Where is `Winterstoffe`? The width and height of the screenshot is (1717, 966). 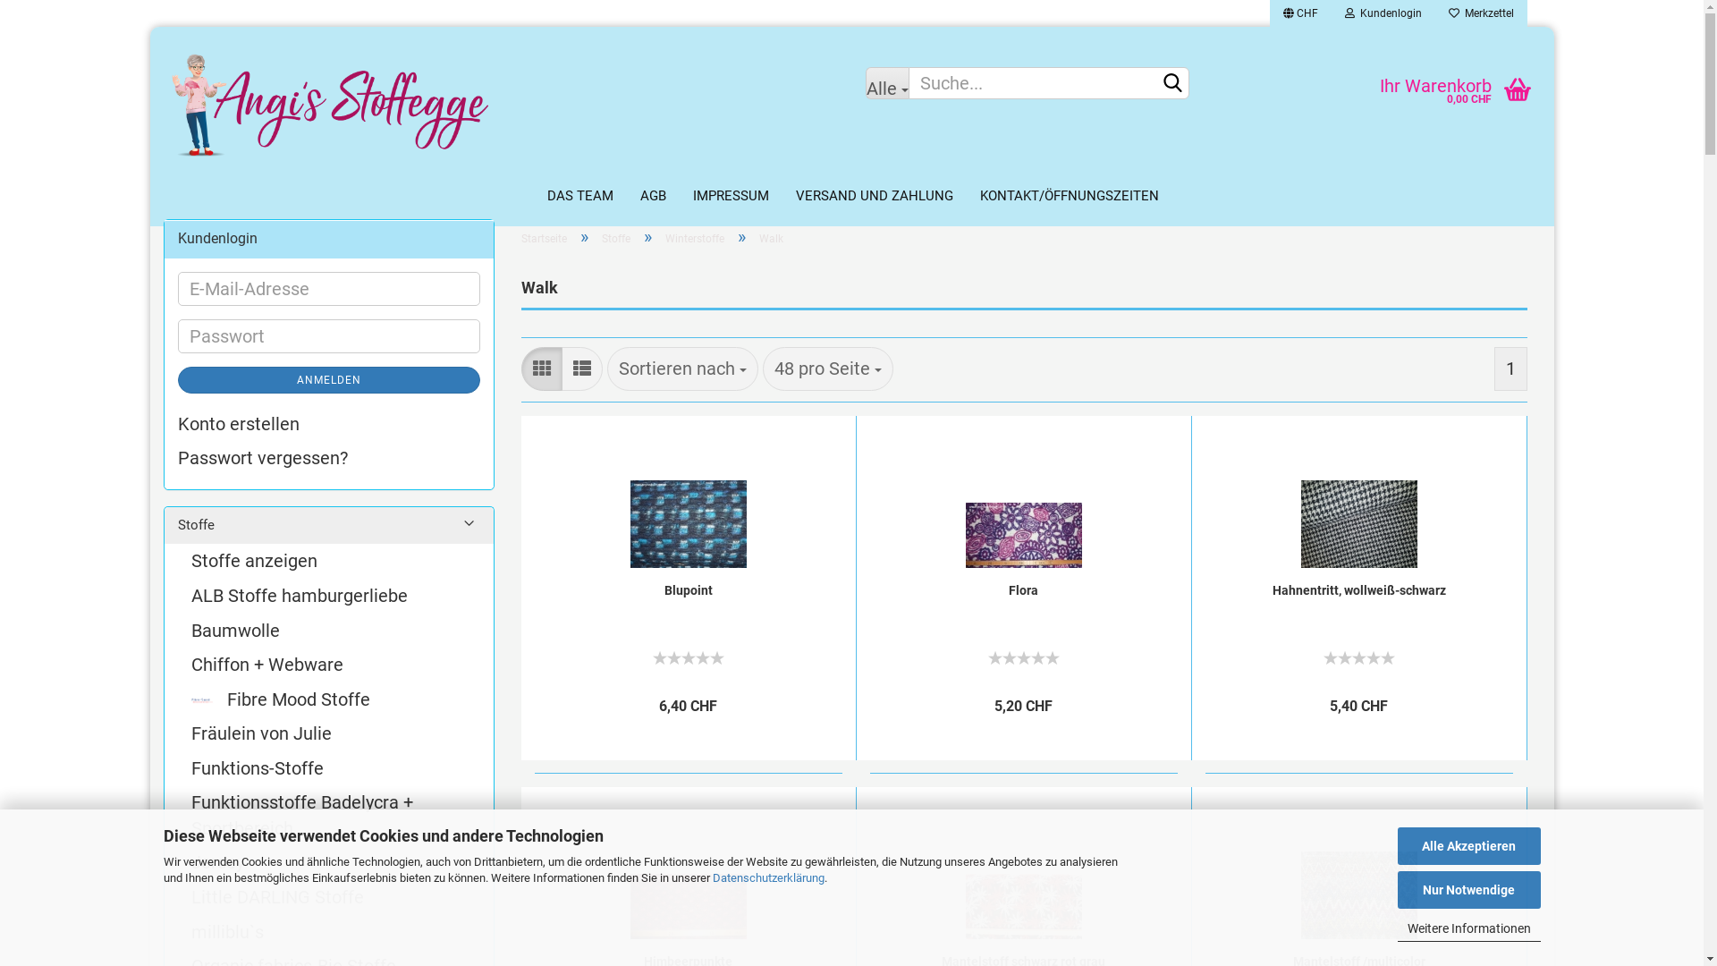
Winterstoffe is located at coordinates (695, 239).